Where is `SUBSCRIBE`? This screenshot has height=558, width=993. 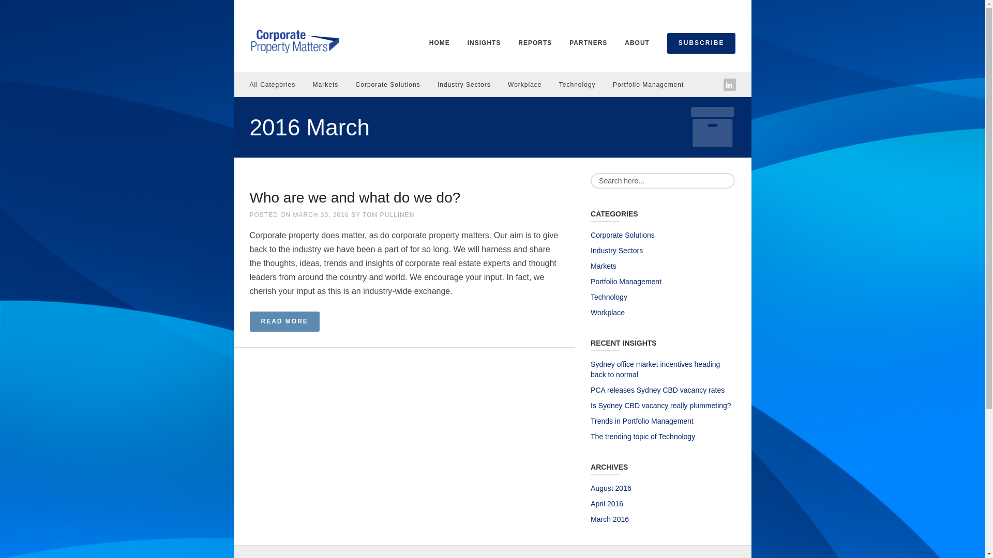 SUBSCRIBE is located at coordinates (701, 43).